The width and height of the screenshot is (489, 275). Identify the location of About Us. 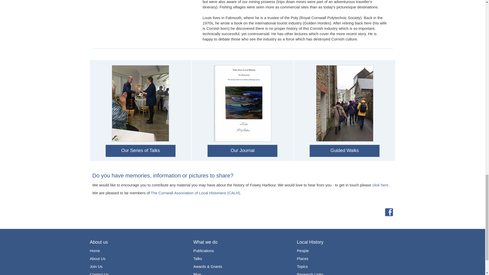
(97, 259).